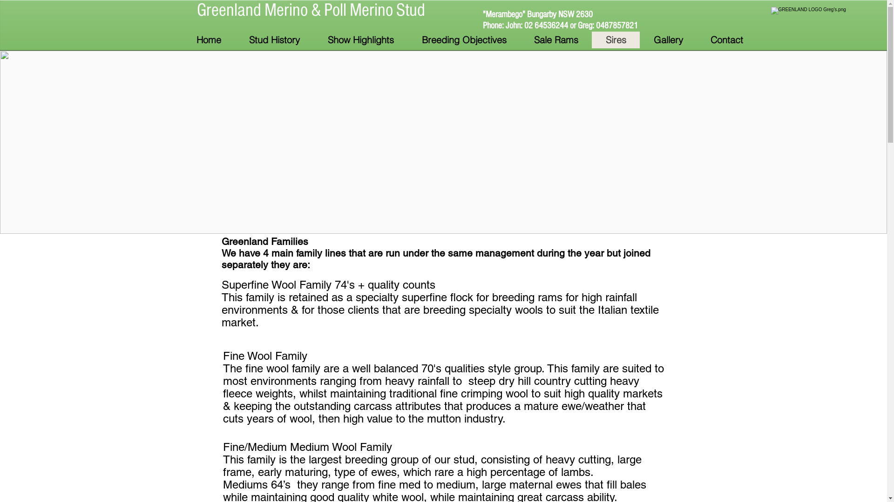 This screenshot has height=502, width=894. Describe the element at coordinates (726, 40) in the screenshot. I see `Contact` at that location.